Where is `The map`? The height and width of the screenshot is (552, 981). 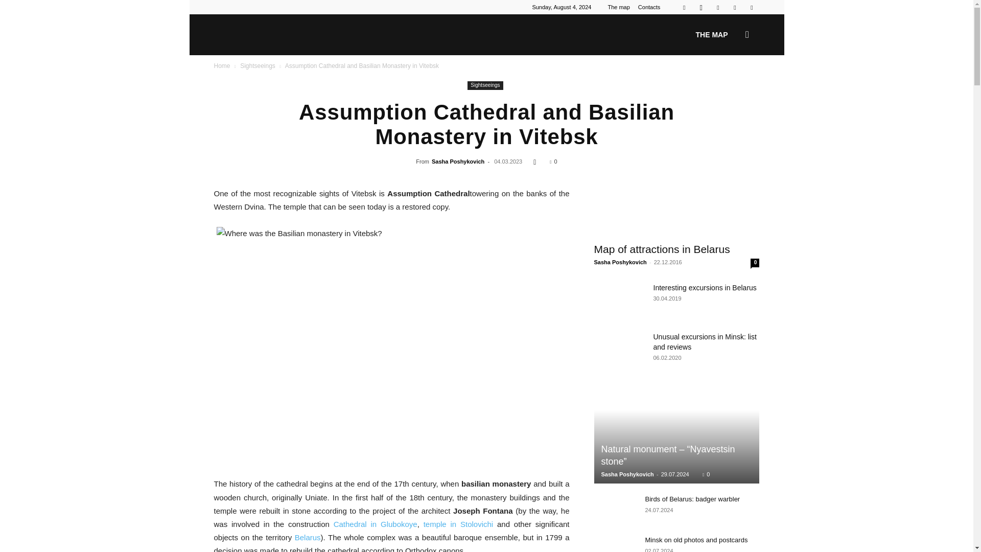 The map is located at coordinates (618, 7).